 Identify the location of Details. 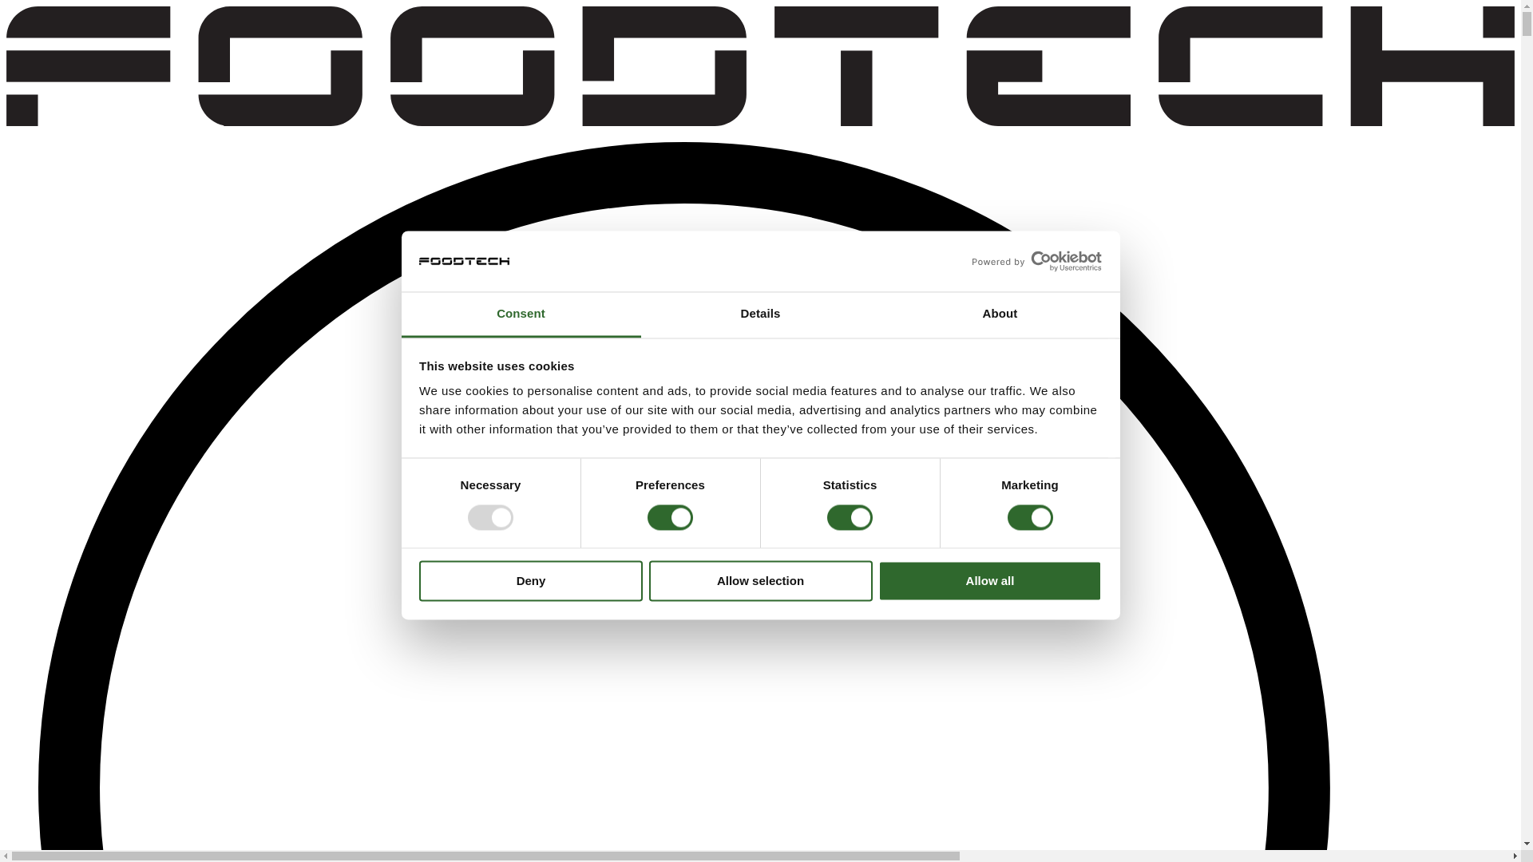
(760, 316).